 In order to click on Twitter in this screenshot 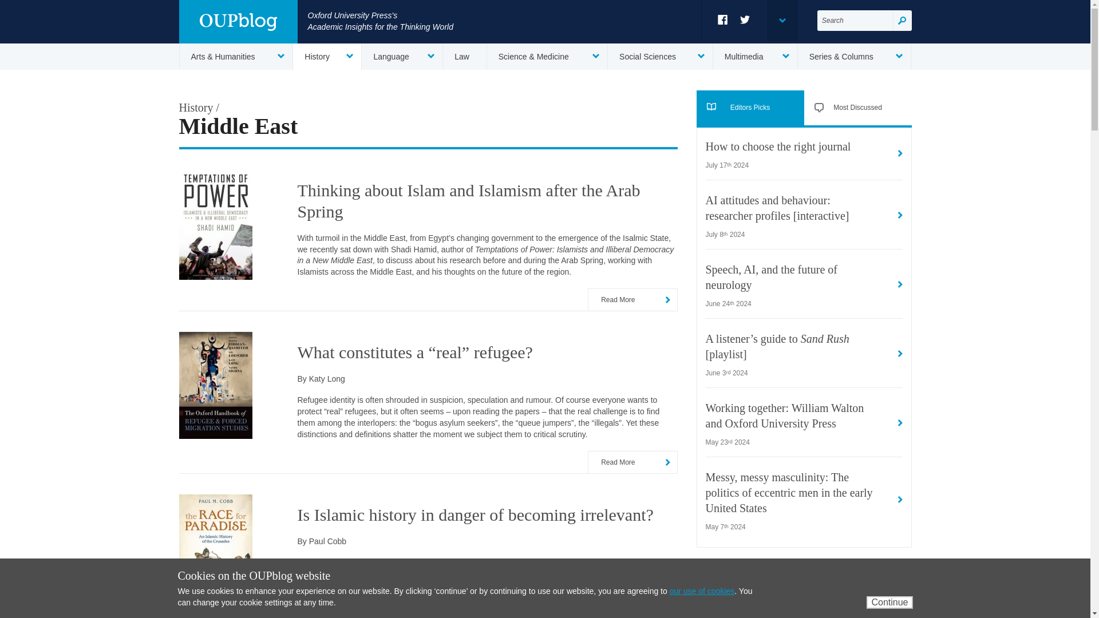, I will do `click(745, 19)`.